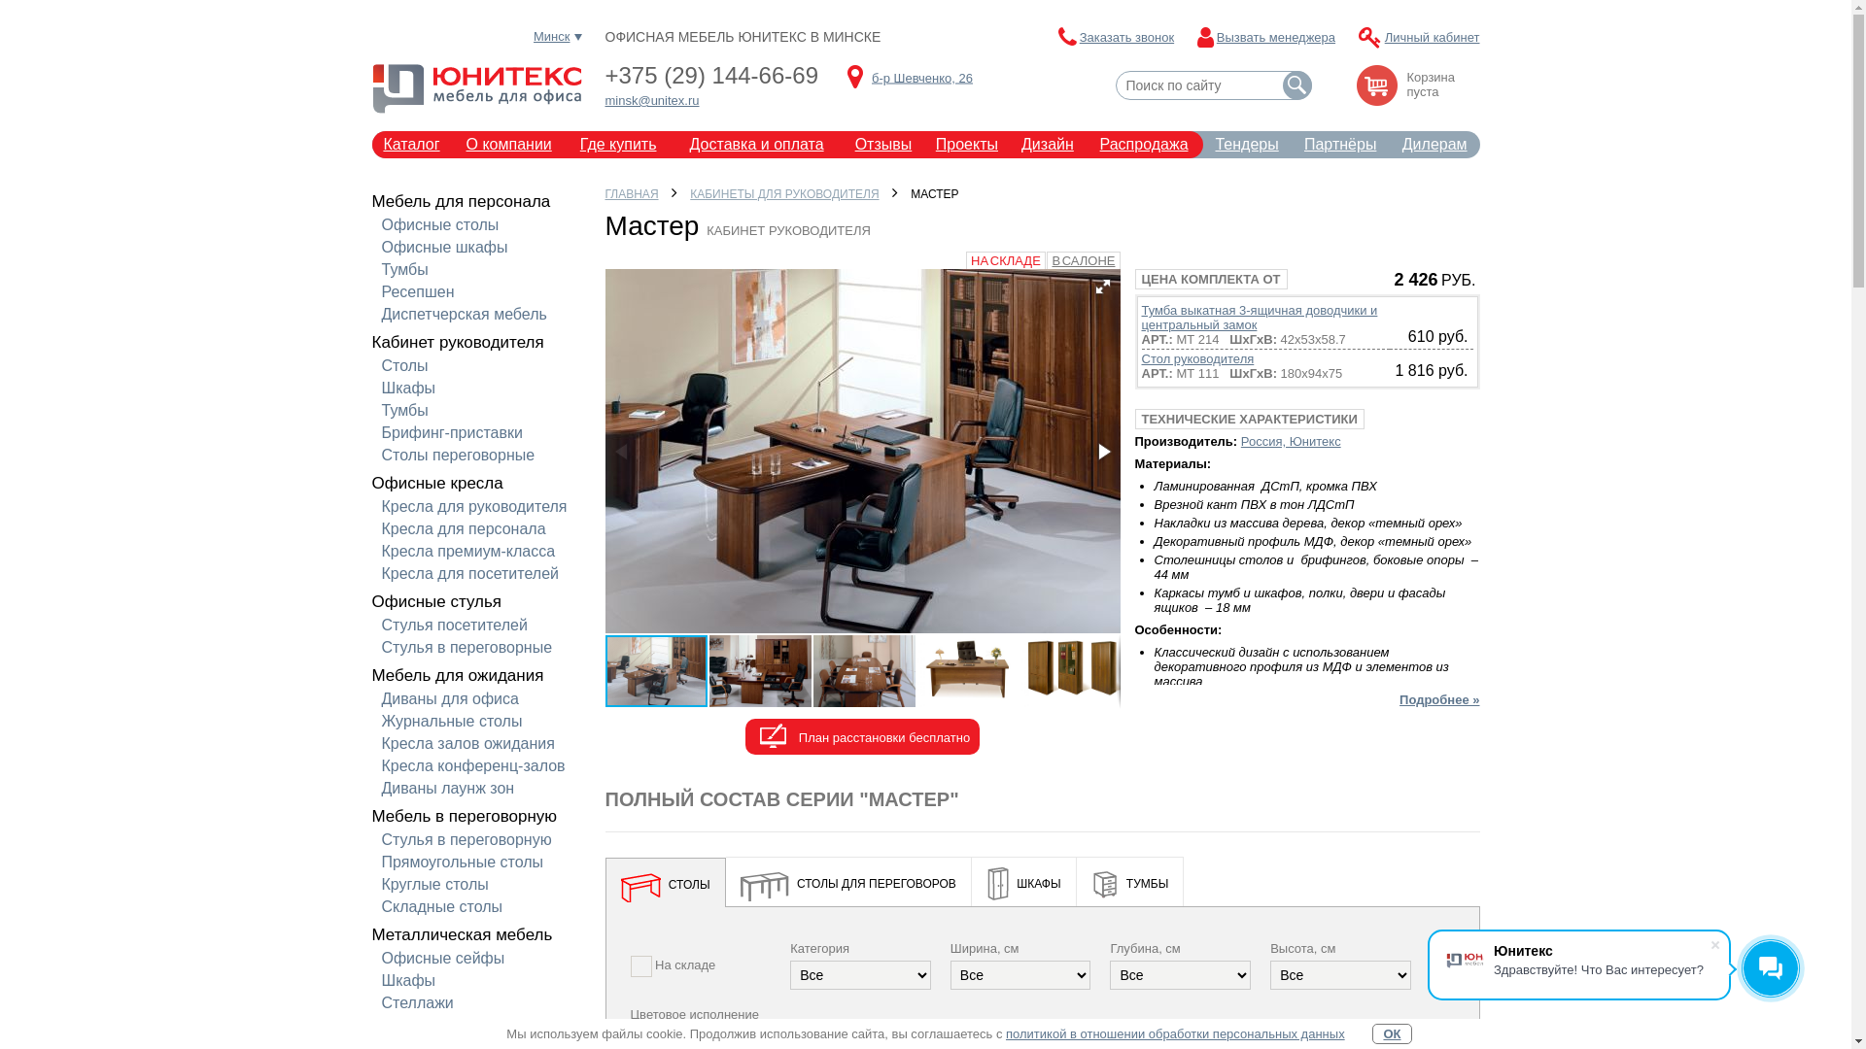 This screenshot has width=1866, height=1049. Describe the element at coordinates (651, 101) in the screenshot. I see `minsk@unitex.ru` at that location.